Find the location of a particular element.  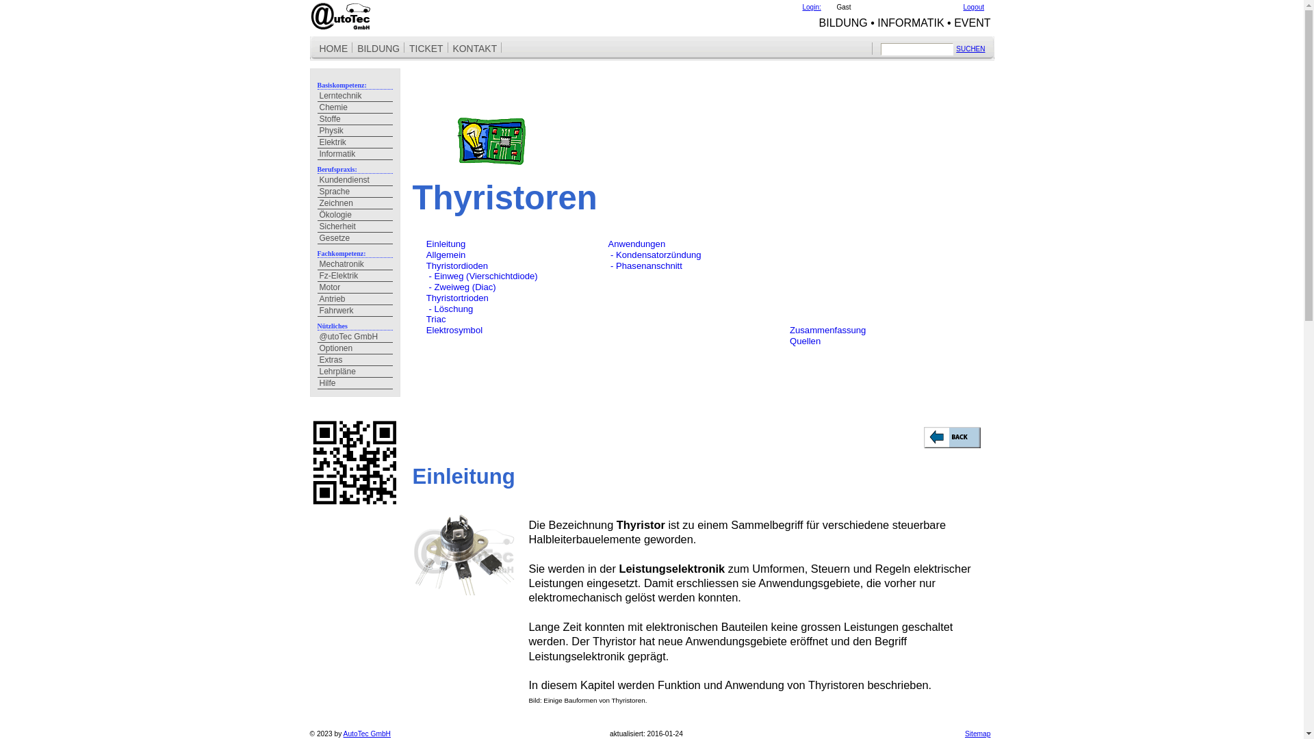

Logout is located at coordinates (975, 7).